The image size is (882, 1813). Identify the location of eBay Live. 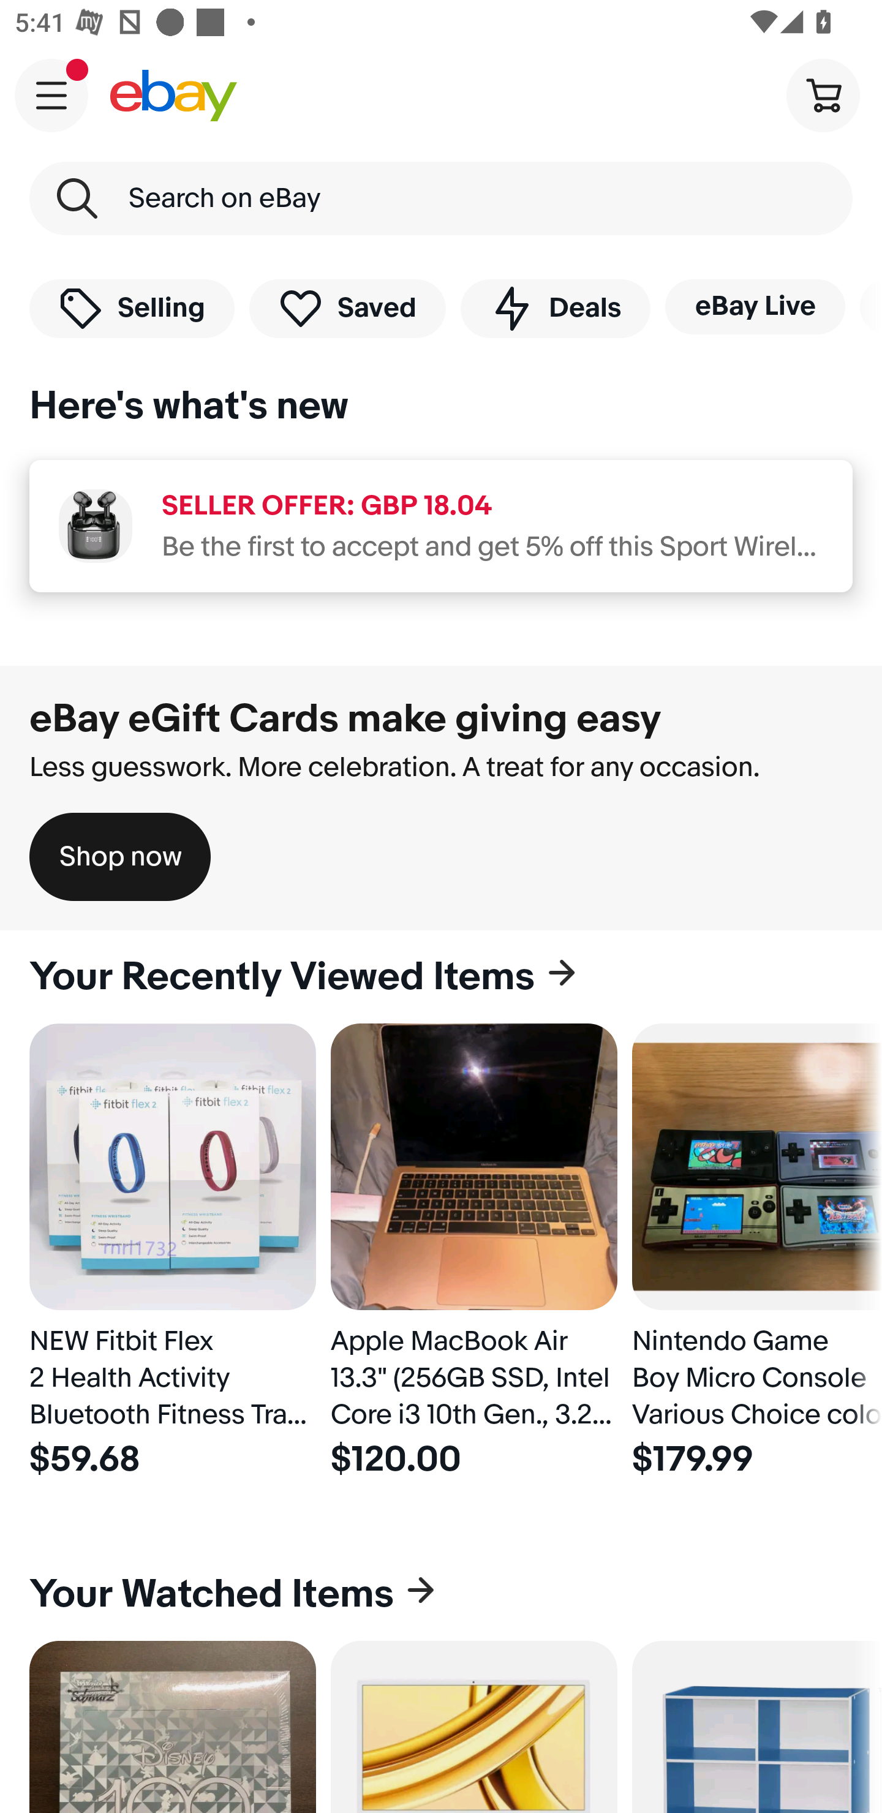
(755, 306).